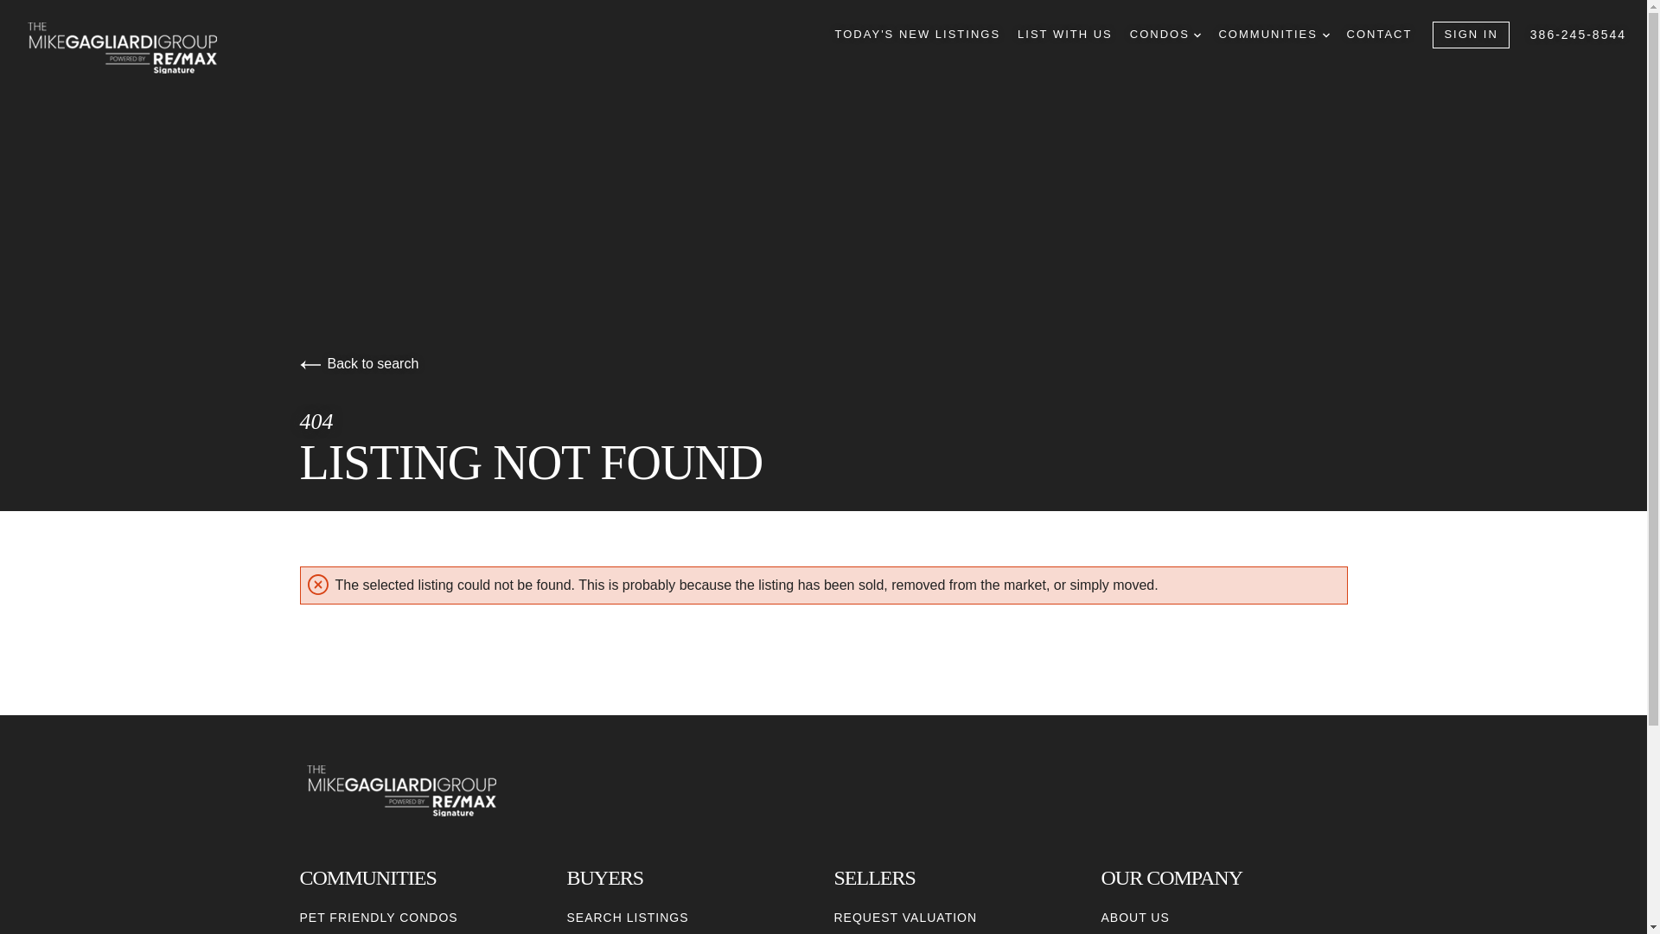 This screenshot has height=934, width=1660. I want to click on LIST WITH US, so click(1064, 35).